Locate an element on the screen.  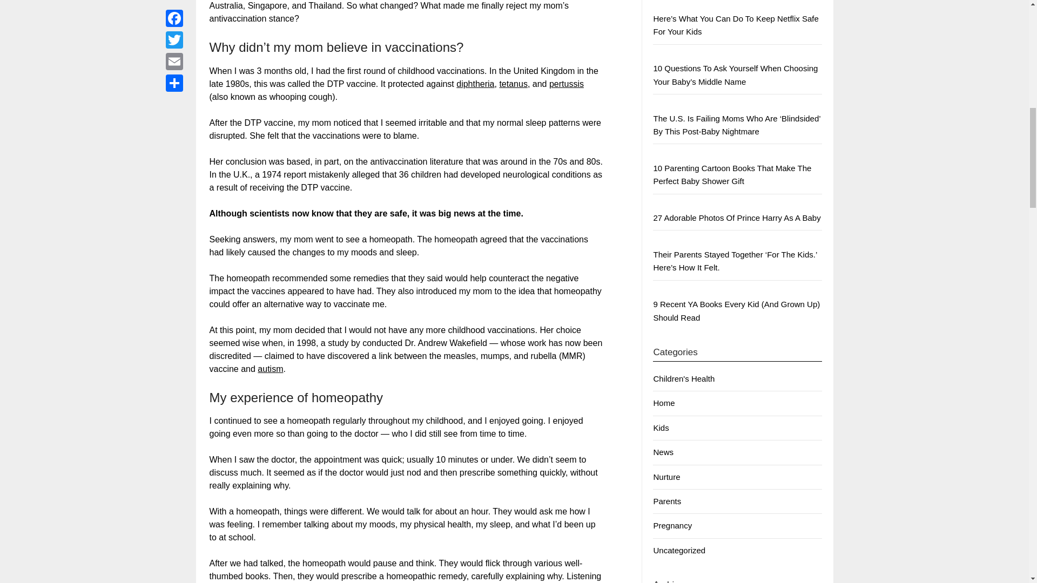
What is Autism? is located at coordinates (270, 369).